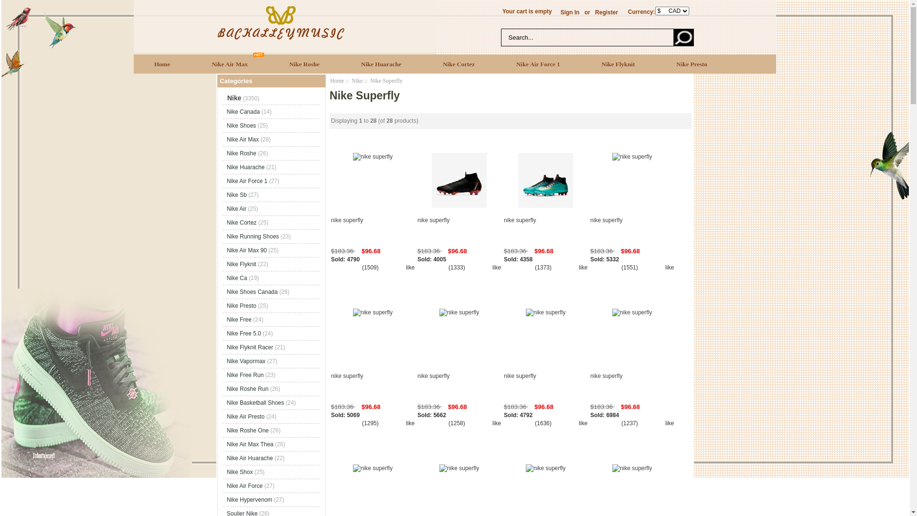  I want to click on  nike superfly , so click(632, 312).